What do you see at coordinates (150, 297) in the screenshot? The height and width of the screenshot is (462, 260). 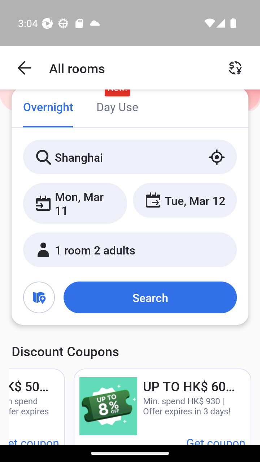 I see `Search` at bounding box center [150, 297].